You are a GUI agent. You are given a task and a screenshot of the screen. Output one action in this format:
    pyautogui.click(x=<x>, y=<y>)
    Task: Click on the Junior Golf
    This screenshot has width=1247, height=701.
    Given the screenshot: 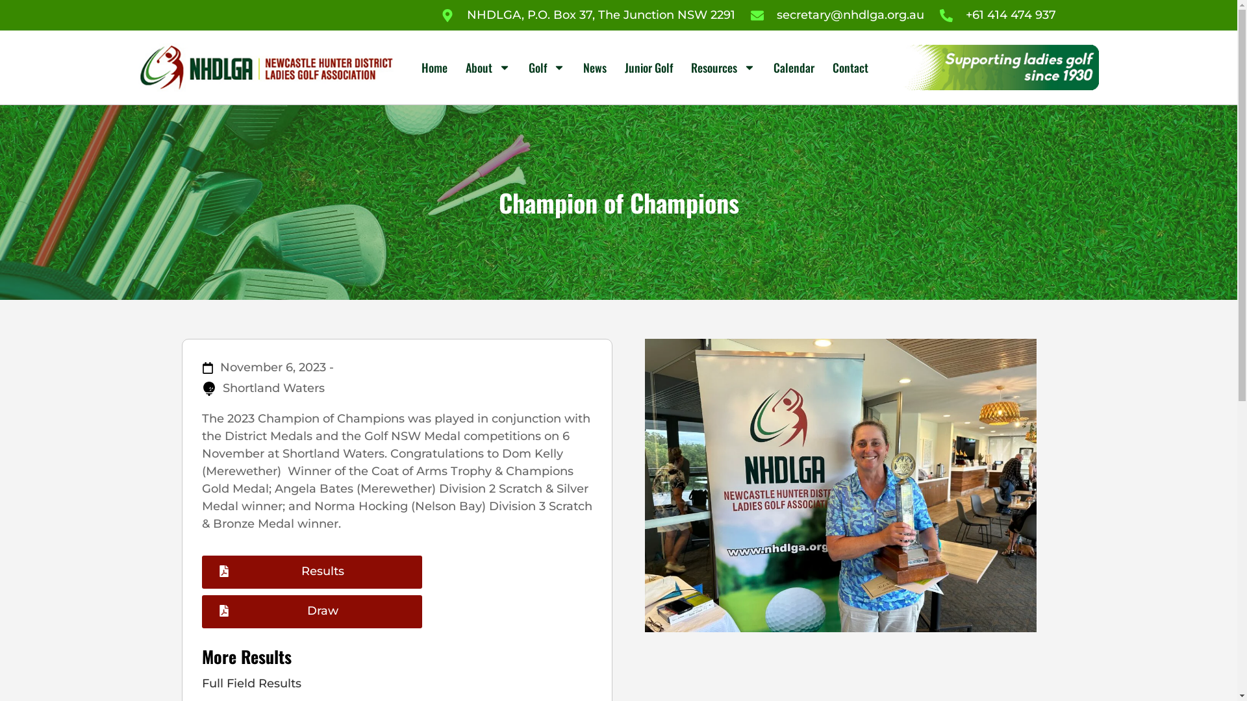 What is the action you would take?
    pyautogui.click(x=649, y=68)
    